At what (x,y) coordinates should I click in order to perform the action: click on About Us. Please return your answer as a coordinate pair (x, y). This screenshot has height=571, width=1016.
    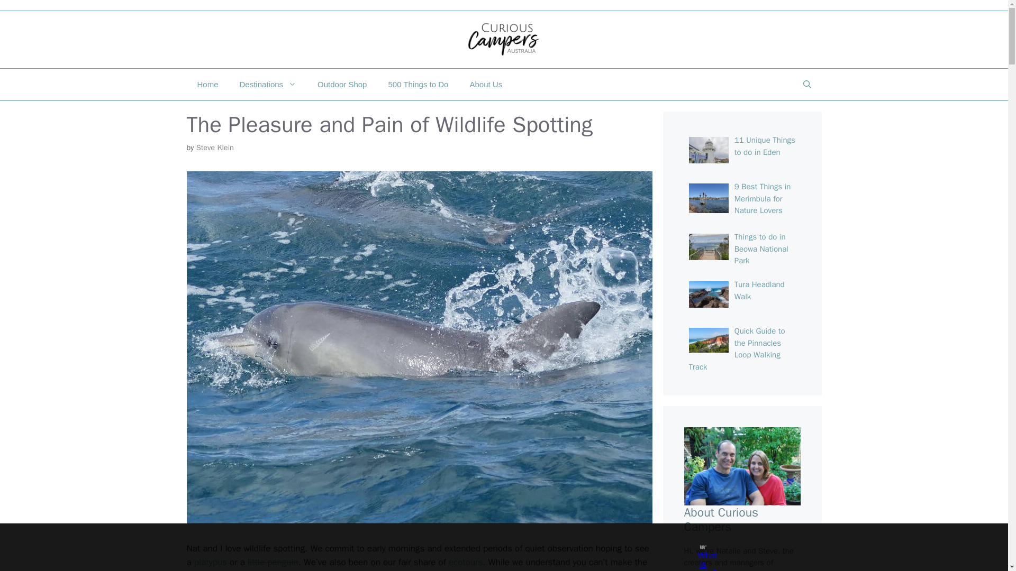
    Looking at the image, I should click on (486, 85).